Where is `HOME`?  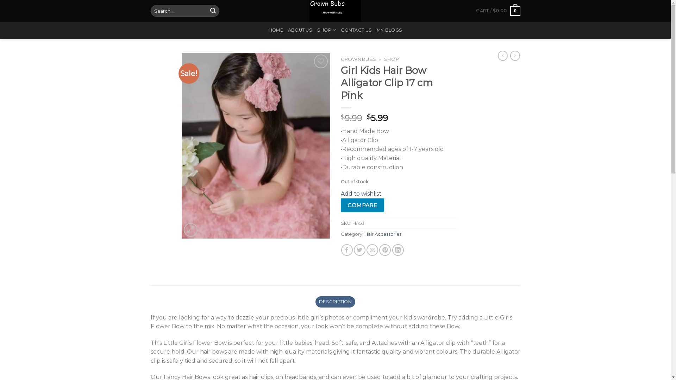
HOME is located at coordinates (276, 30).